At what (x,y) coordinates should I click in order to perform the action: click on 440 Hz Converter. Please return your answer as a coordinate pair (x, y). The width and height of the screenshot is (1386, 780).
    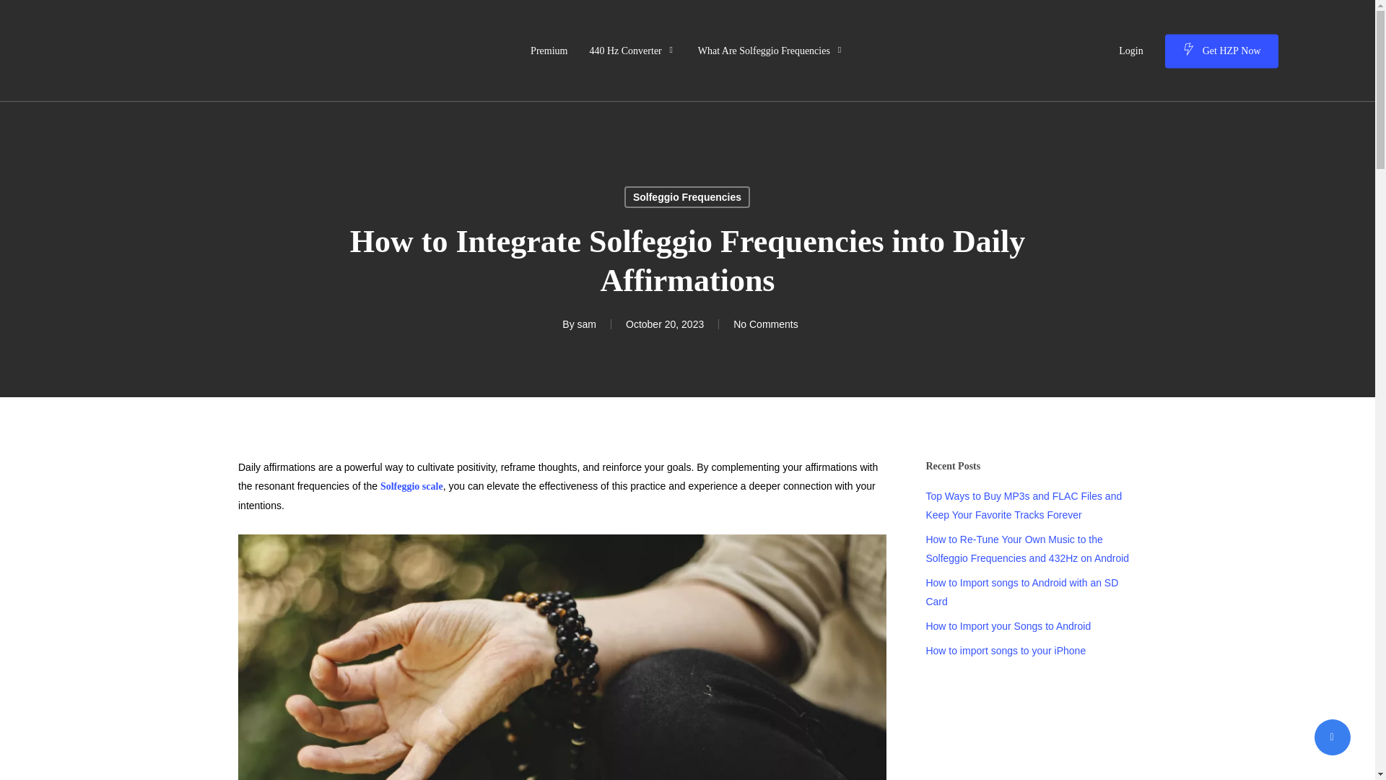
    Looking at the image, I should click on (632, 51).